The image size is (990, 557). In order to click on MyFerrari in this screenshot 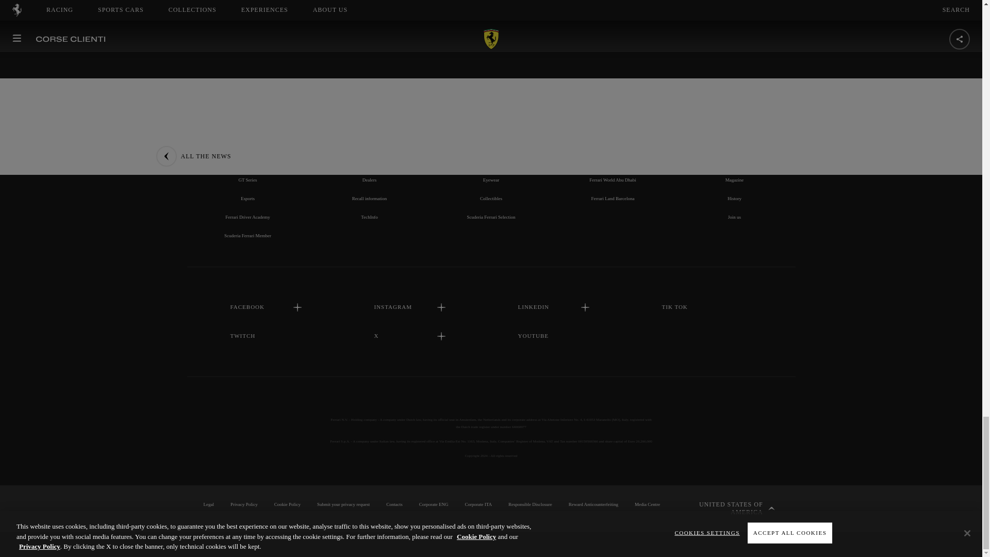, I will do `click(369, 142)`.